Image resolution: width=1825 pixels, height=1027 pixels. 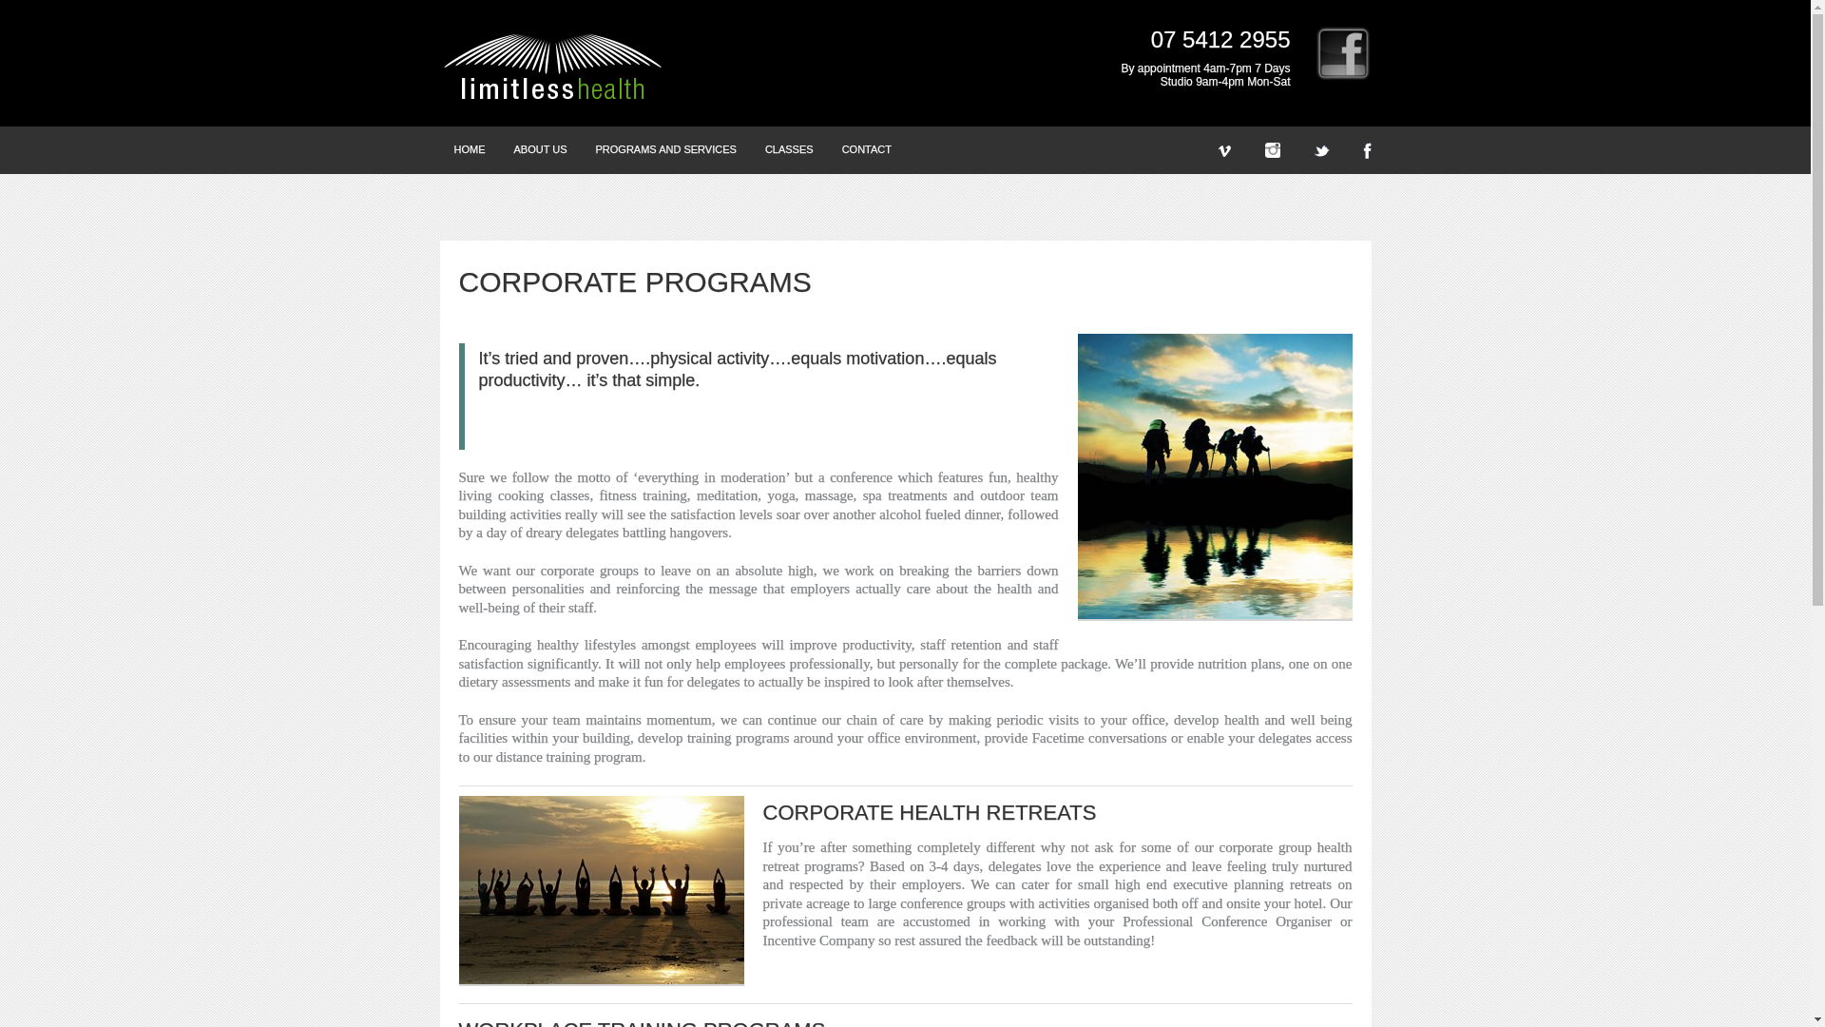 What do you see at coordinates (600, 890) in the screenshot?
I see `corporate2` at bounding box center [600, 890].